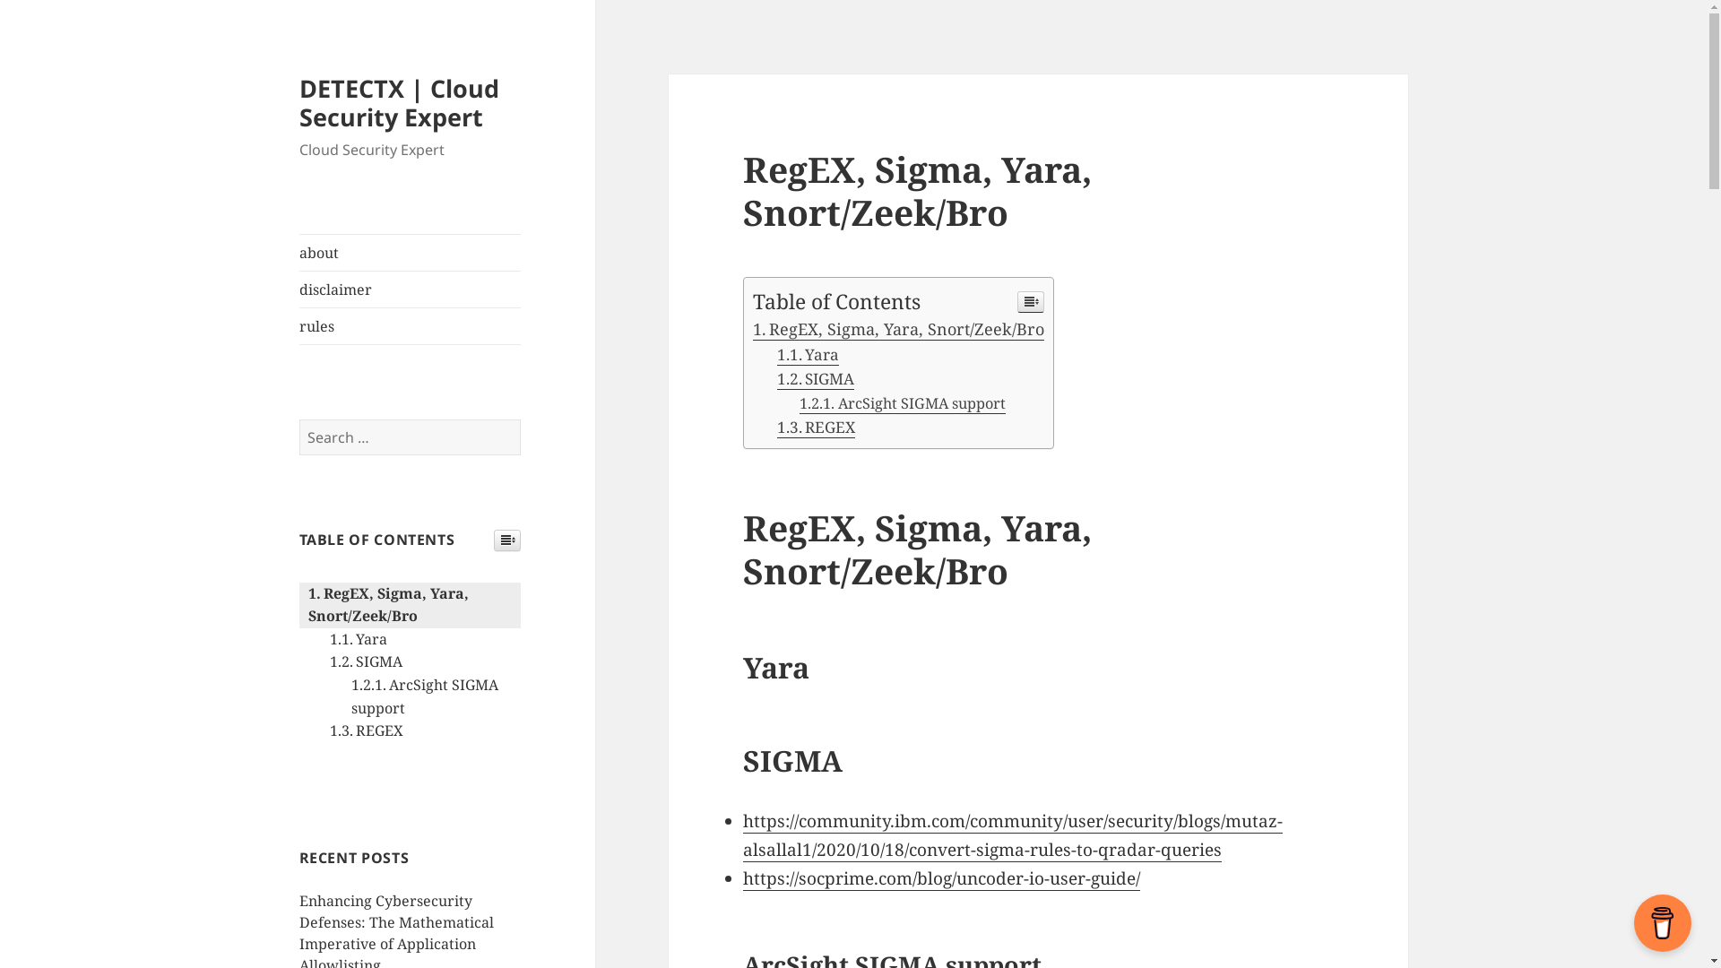  I want to click on RegEX, Sigma, Yara, Snort/Zeek/Bro, so click(389, 605).